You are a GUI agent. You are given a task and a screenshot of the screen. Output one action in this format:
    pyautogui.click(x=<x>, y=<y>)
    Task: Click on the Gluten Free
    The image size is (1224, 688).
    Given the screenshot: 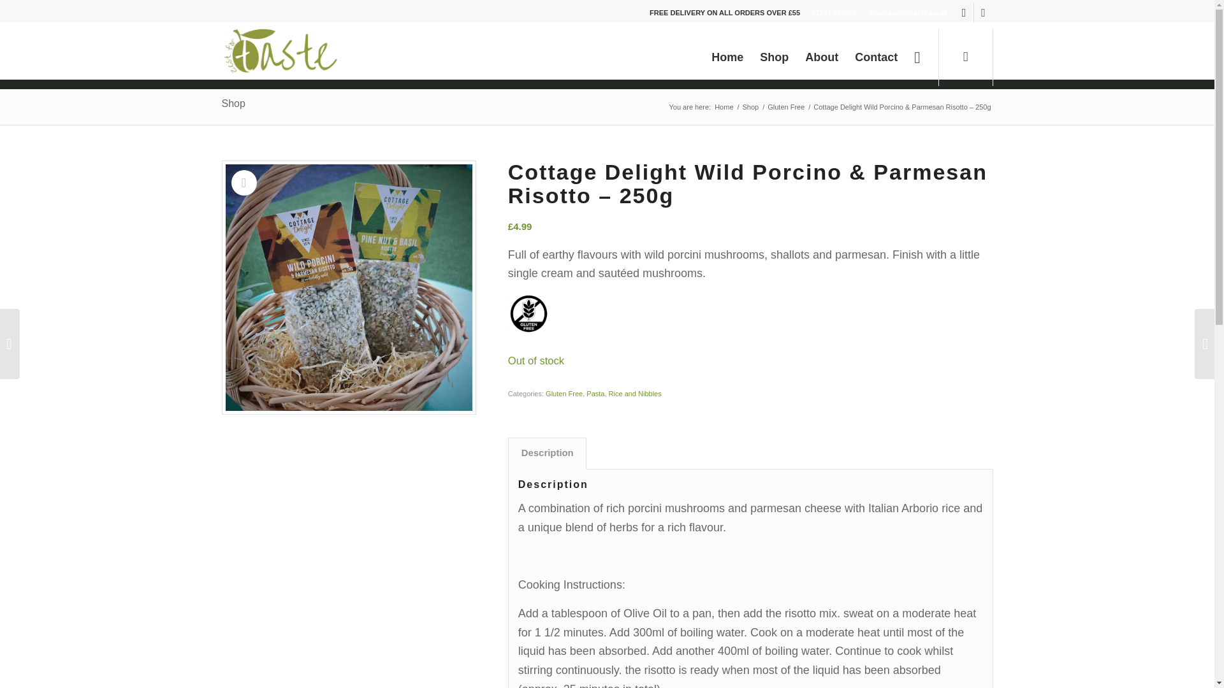 What is the action you would take?
    pyautogui.click(x=786, y=107)
    